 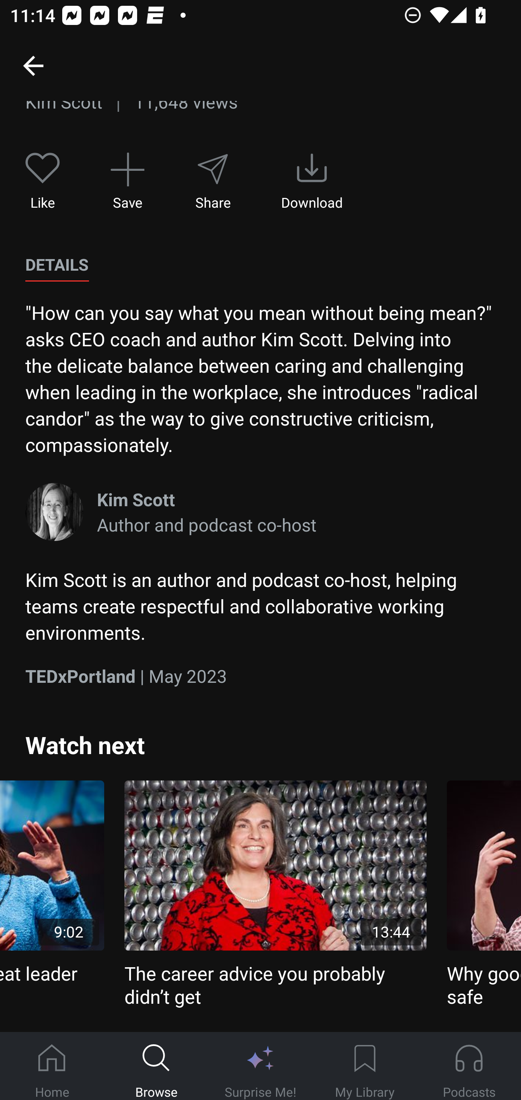 What do you see at coordinates (43, 181) in the screenshot?
I see `Like` at bounding box center [43, 181].